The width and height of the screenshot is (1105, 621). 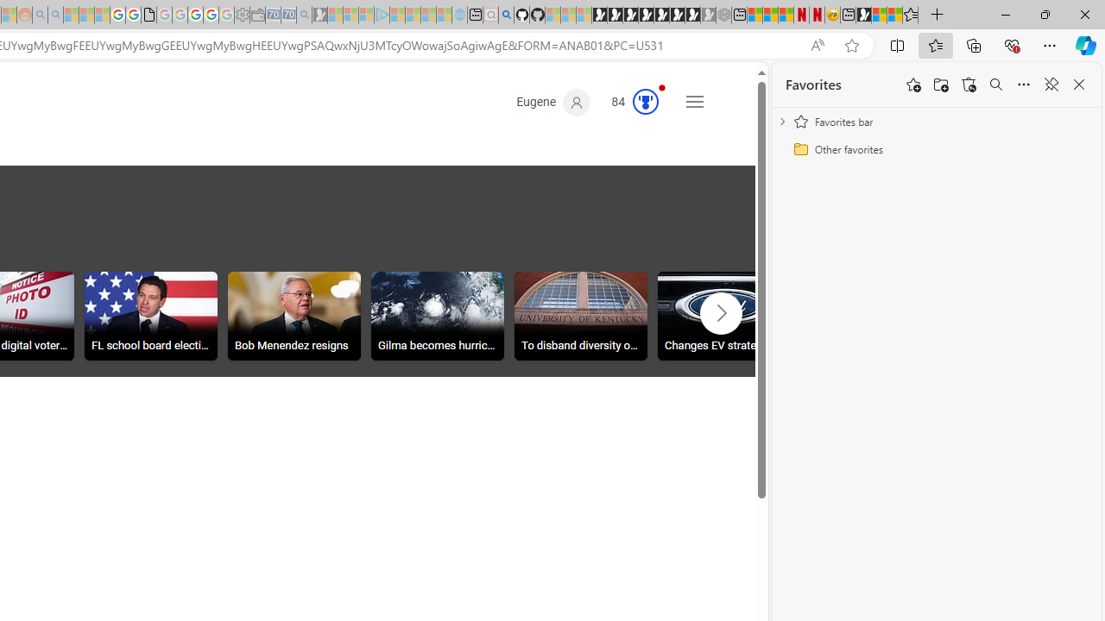 What do you see at coordinates (661, 87) in the screenshot?
I see `Animation` at bounding box center [661, 87].